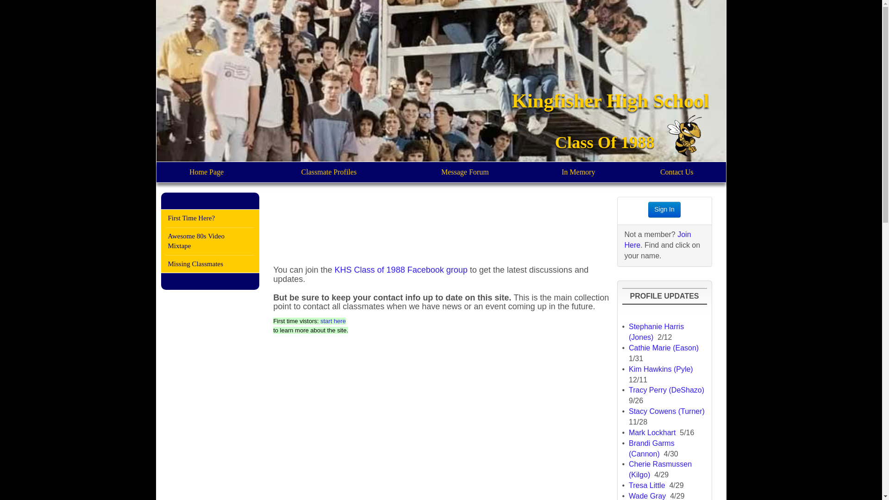 This screenshot has width=889, height=500. Describe the element at coordinates (210, 264) in the screenshot. I see `Missing Classmates` at that location.